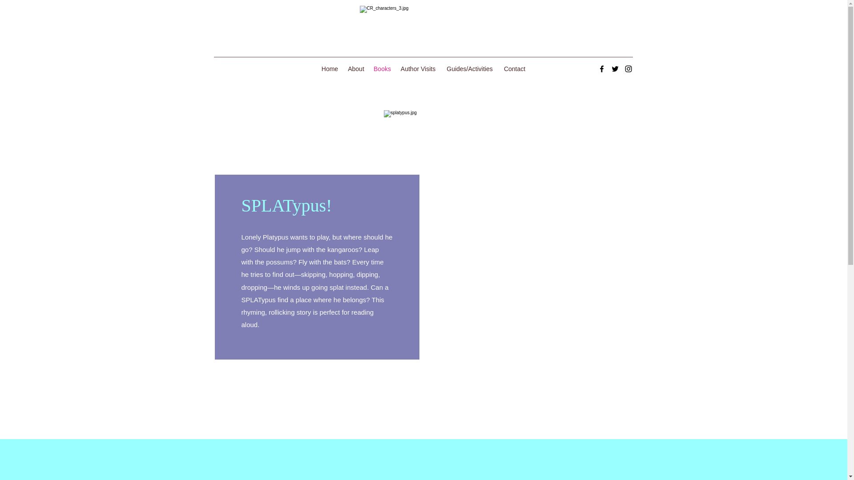  Describe the element at coordinates (330, 68) in the screenshot. I see `Home` at that location.